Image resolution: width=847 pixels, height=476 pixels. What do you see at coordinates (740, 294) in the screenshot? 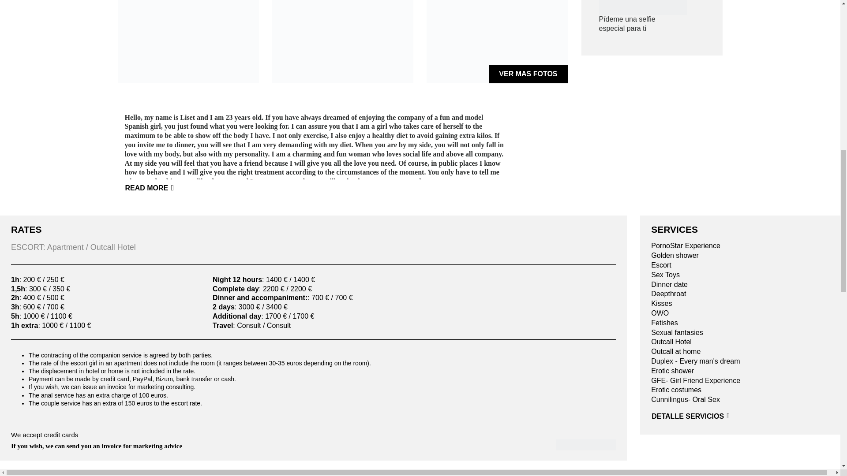
I see `Deepthroat` at bounding box center [740, 294].